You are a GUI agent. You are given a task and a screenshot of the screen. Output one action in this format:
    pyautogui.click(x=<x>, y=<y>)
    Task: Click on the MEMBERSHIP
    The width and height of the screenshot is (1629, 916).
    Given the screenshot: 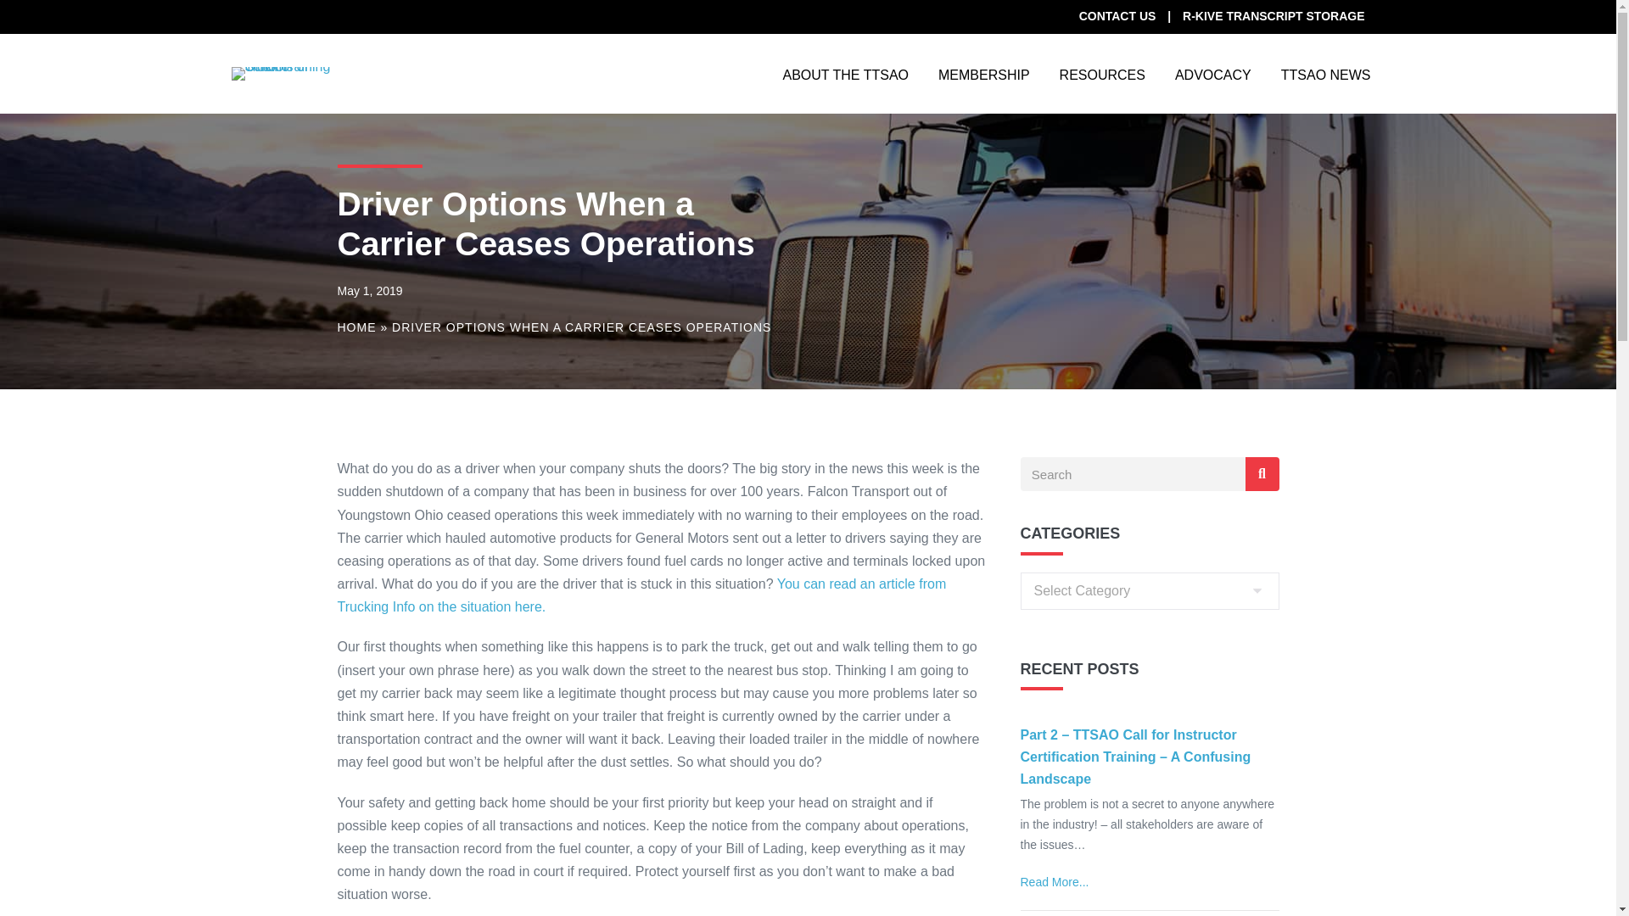 What is the action you would take?
    pyautogui.click(x=983, y=73)
    